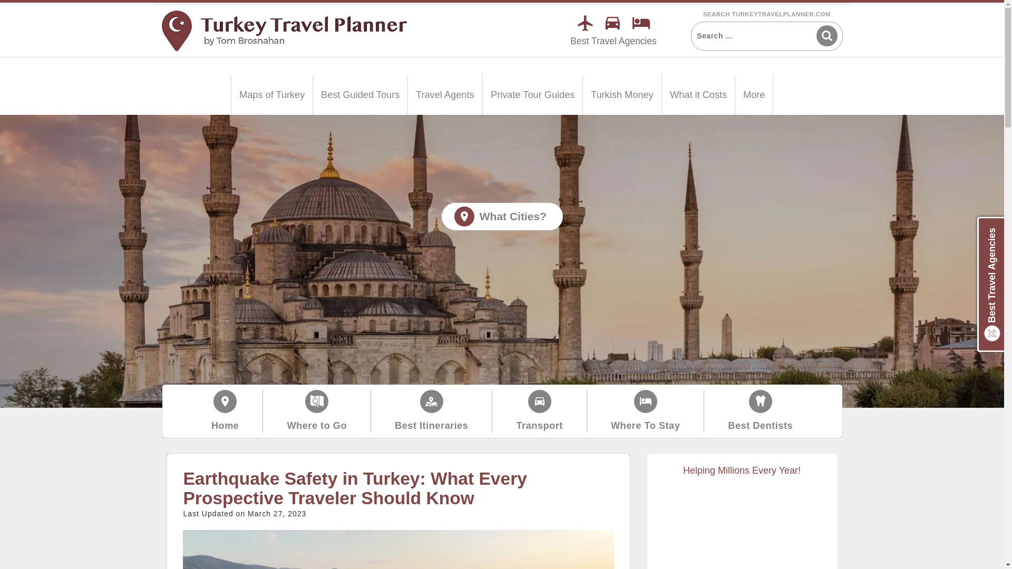 This screenshot has height=569, width=1012. Describe the element at coordinates (398, 549) in the screenshot. I see `Turkey Earthquake 2023` at that location.